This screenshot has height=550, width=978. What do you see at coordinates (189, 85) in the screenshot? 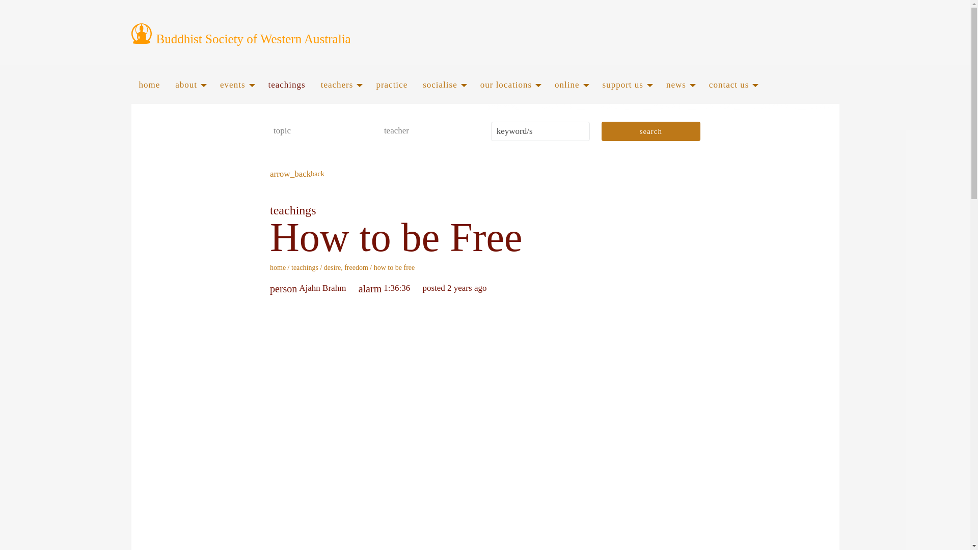
I see `about` at bounding box center [189, 85].